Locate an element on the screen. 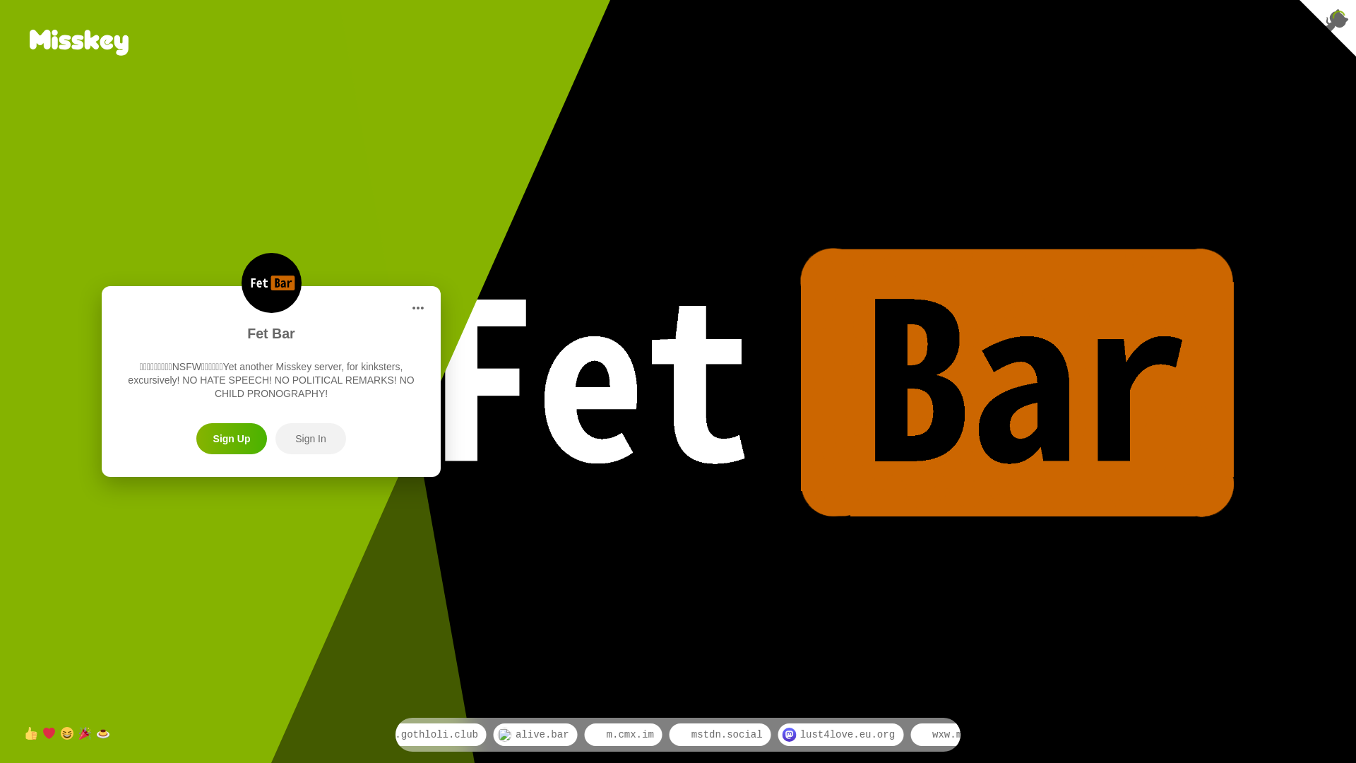 The width and height of the screenshot is (1356, 763). alive.bar is located at coordinates (617, 735).